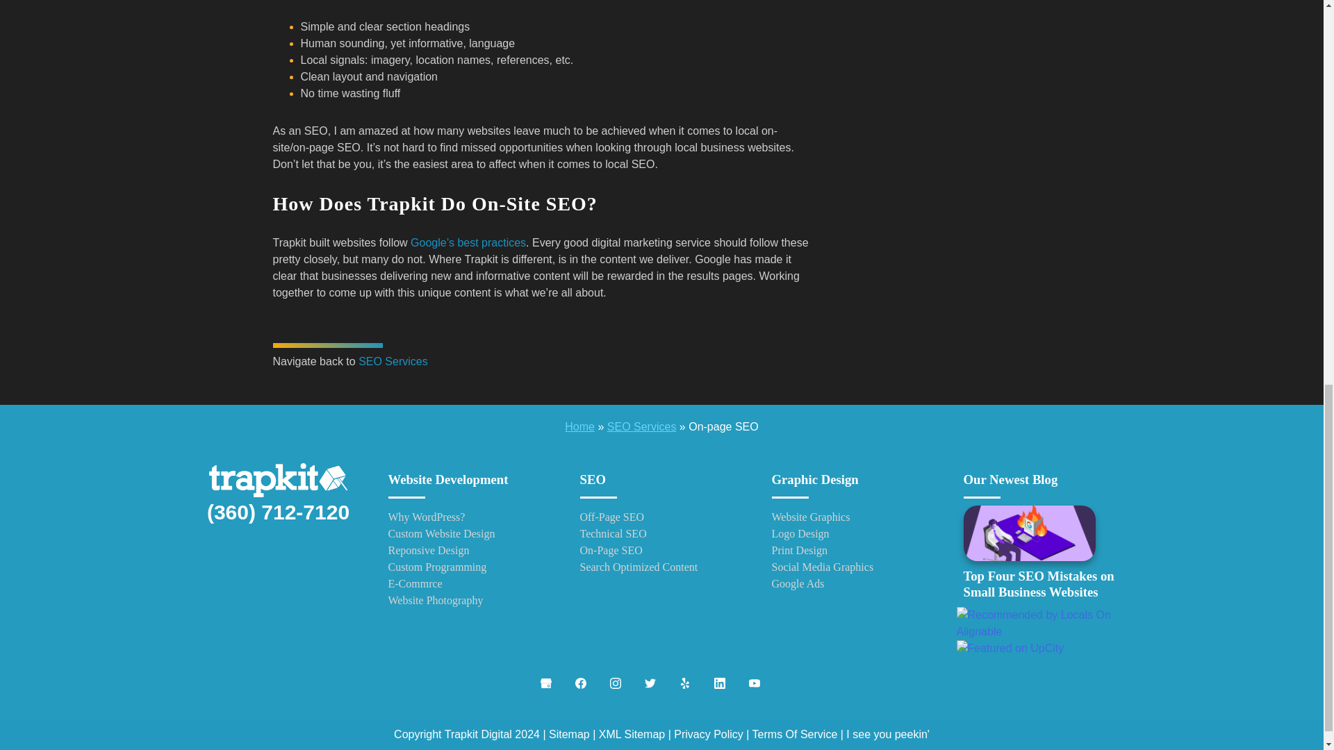 The width and height of the screenshot is (1334, 750). What do you see at coordinates (470, 517) in the screenshot?
I see `Why WordPress?` at bounding box center [470, 517].